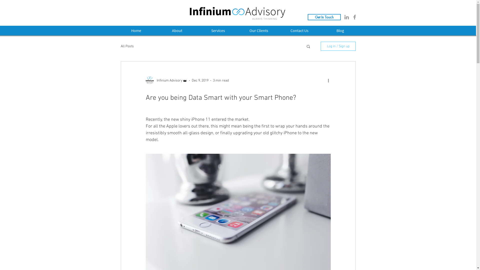 The width and height of the screenshot is (480, 270). What do you see at coordinates (136, 30) in the screenshot?
I see `Home` at bounding box center [136, 30].